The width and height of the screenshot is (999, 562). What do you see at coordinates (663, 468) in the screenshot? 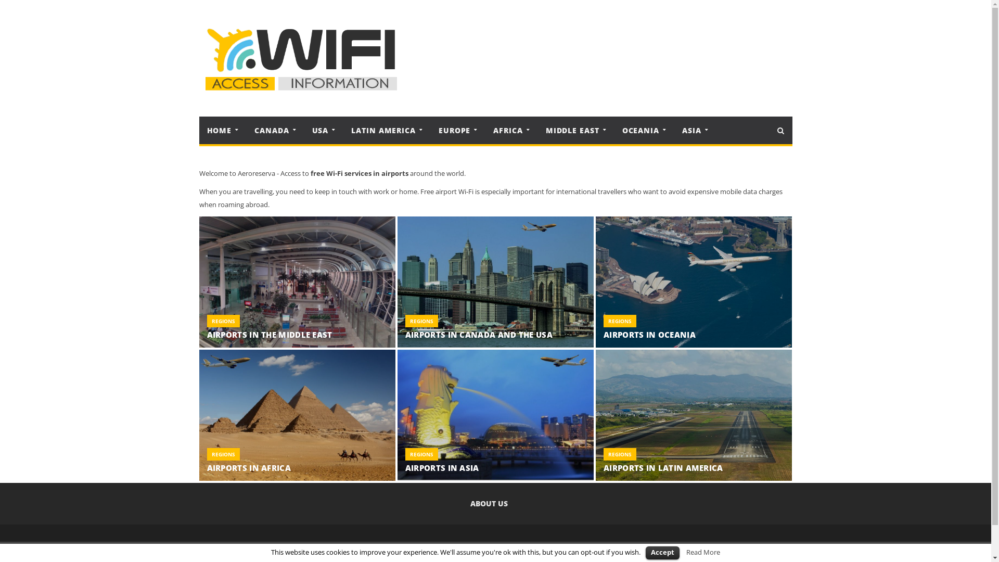
I see `AIRPORTS IN LATIN AMERICA` at bounding box center [663, 468].